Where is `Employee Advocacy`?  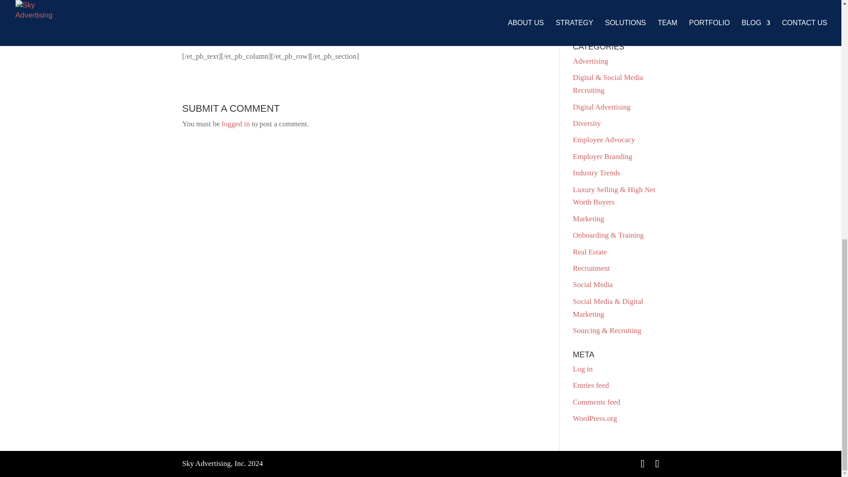
Employee Advocacy is located at coordinates (604, 140).